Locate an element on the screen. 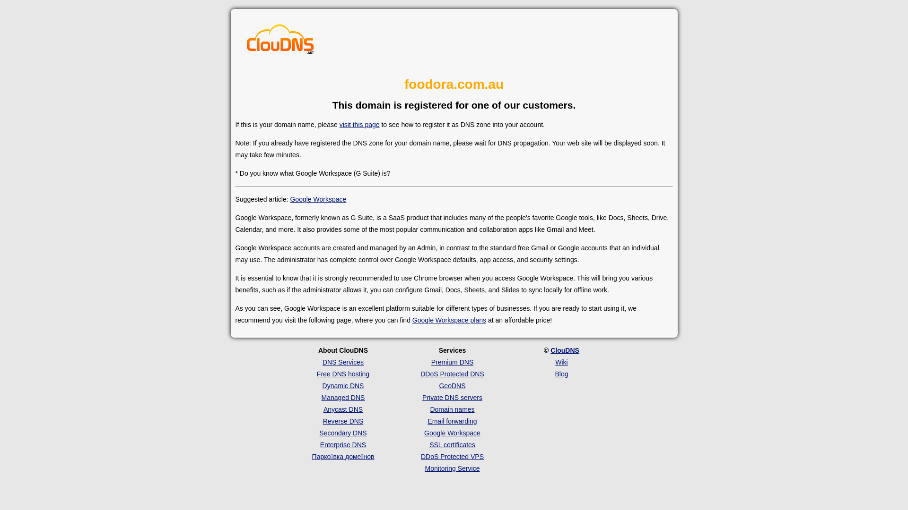 The width and height of the screenshot is (908, 510). Google Workspace is located at coordinates (452, 433).